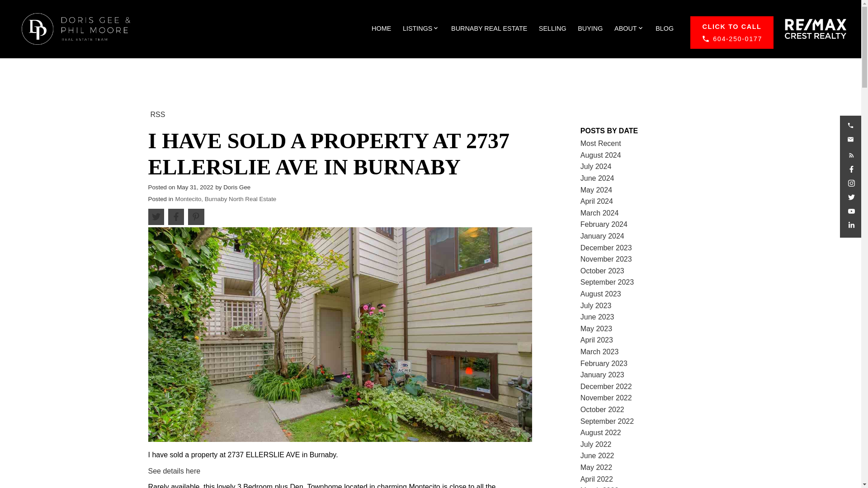 The image size is (868, 488). Describe the element at coordinates (731, 33) in the screenshot. I see `604-250-0177` at that location.